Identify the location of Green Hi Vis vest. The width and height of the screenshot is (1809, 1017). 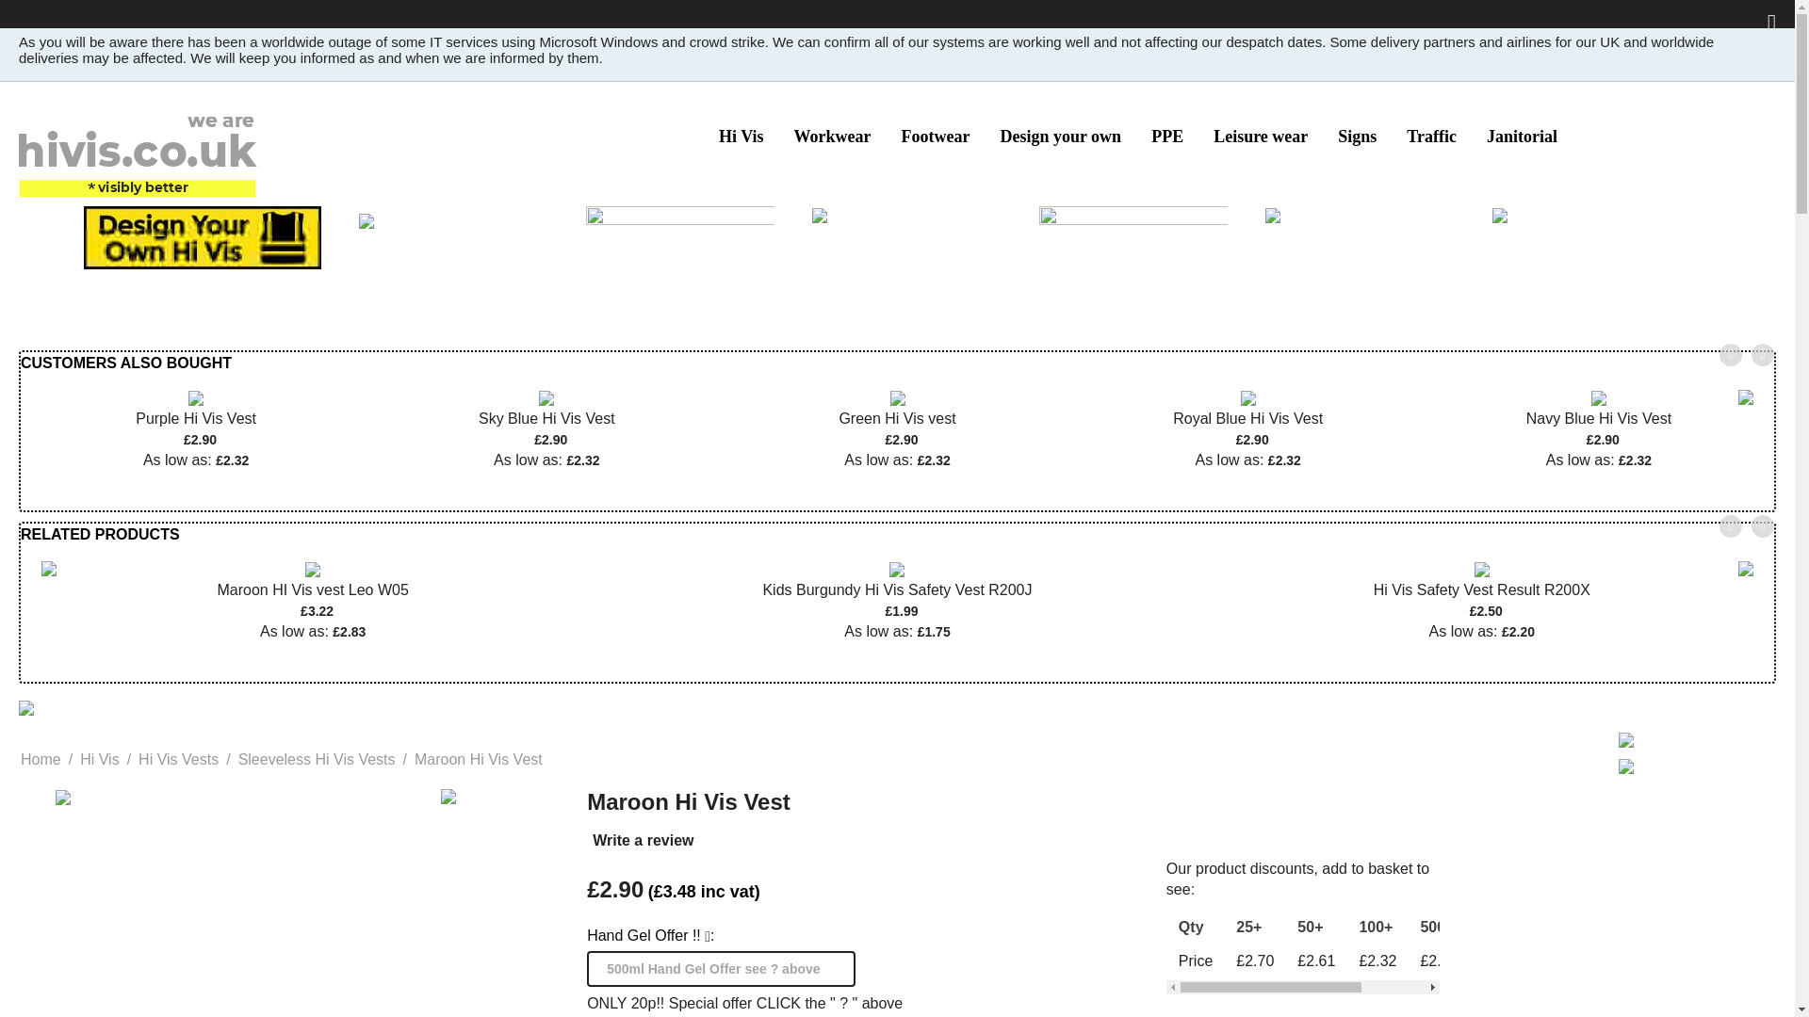
(897, 416).